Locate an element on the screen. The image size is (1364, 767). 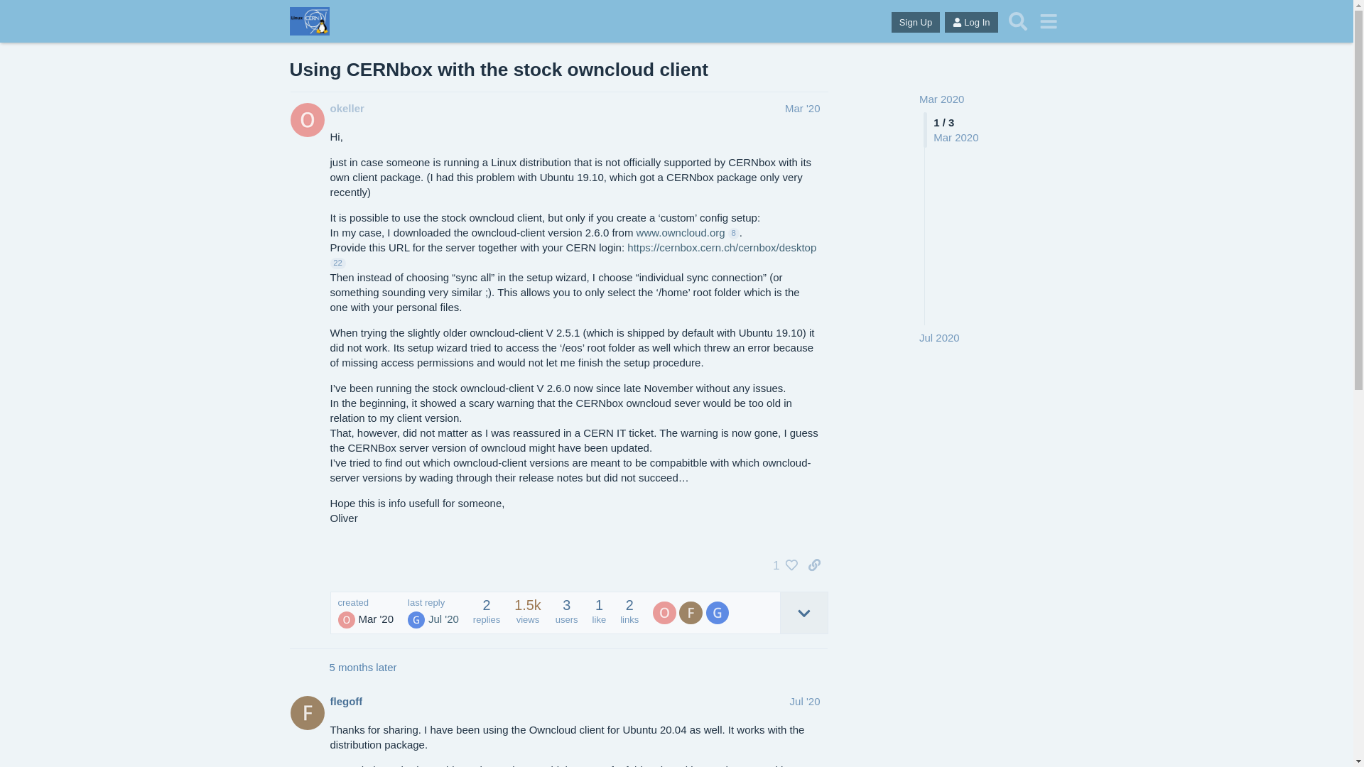
menu is located at coordinates (1049, 21).